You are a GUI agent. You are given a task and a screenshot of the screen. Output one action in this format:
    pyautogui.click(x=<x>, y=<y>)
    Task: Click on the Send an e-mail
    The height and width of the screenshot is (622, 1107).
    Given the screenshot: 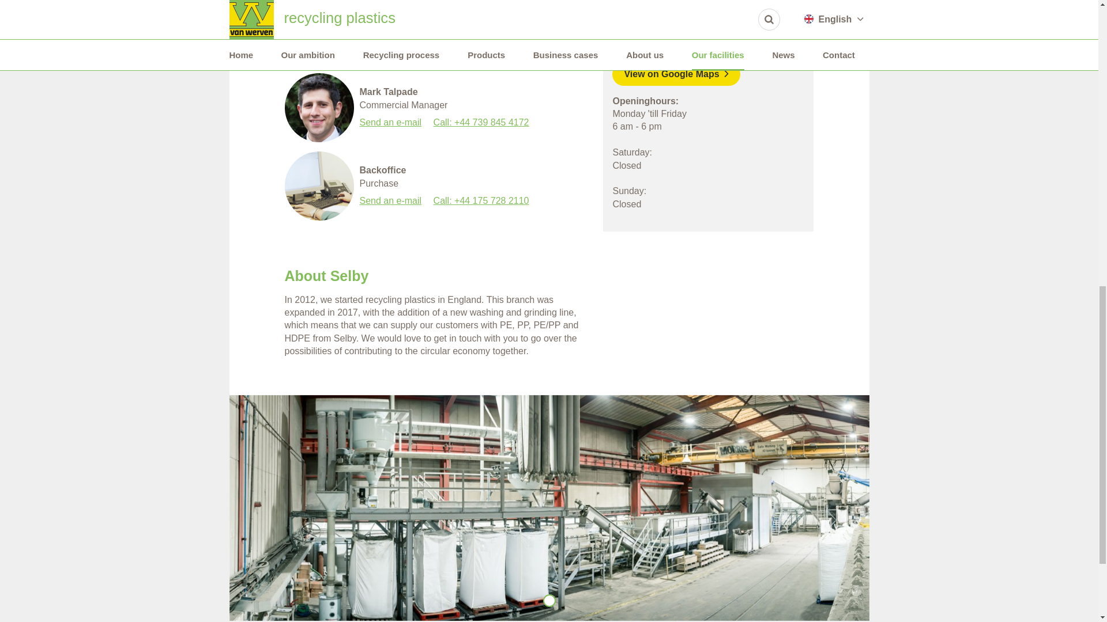 What is the action you would take?
    pyautogui.click(x=391, y=122)
    